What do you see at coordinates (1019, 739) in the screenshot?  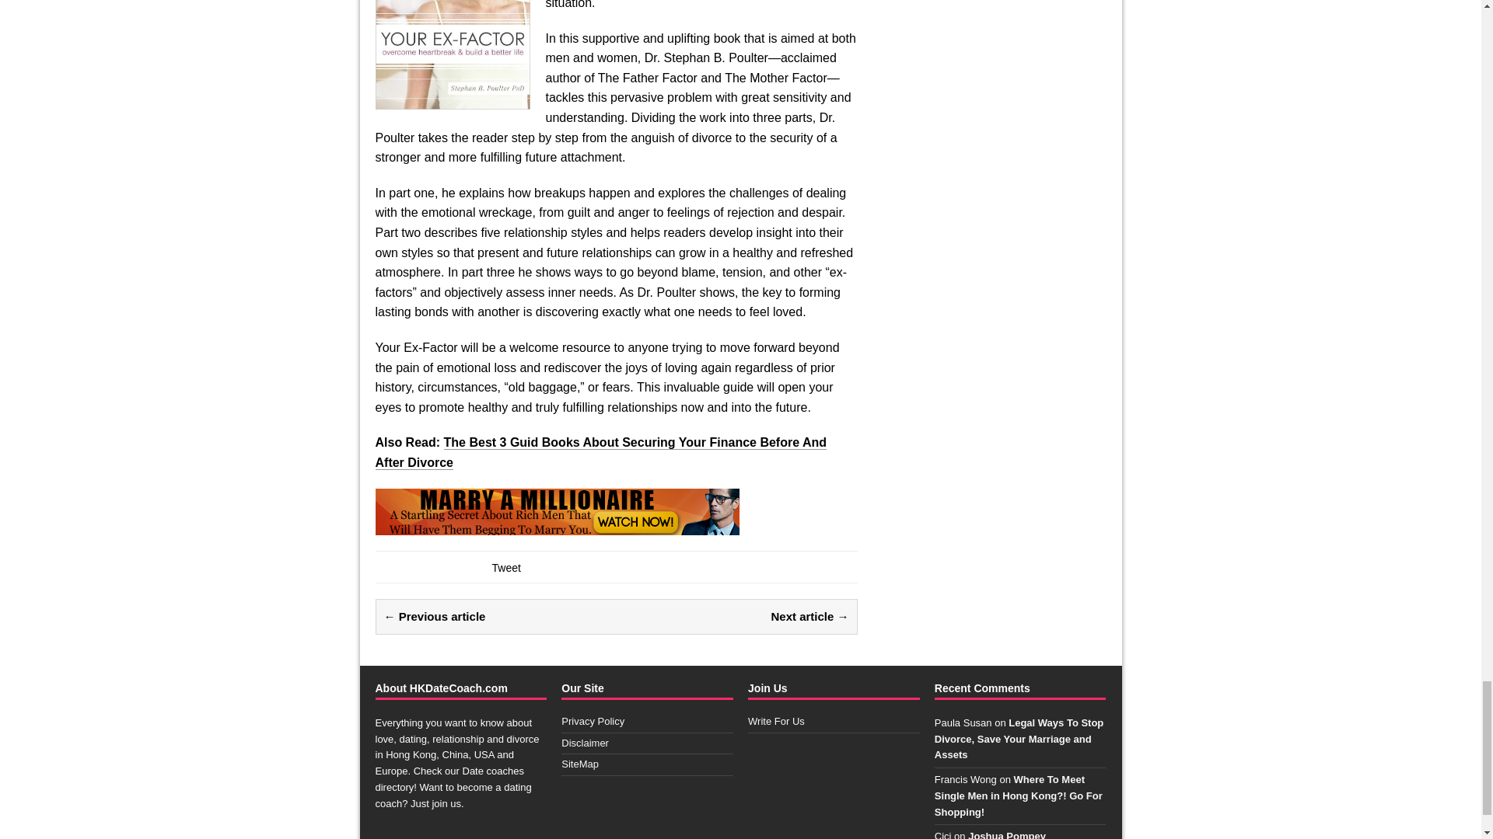 I see `Legal Ways To Stop Divorce, Save Your Marriage and Assets` at bounding box center [1019, 739].